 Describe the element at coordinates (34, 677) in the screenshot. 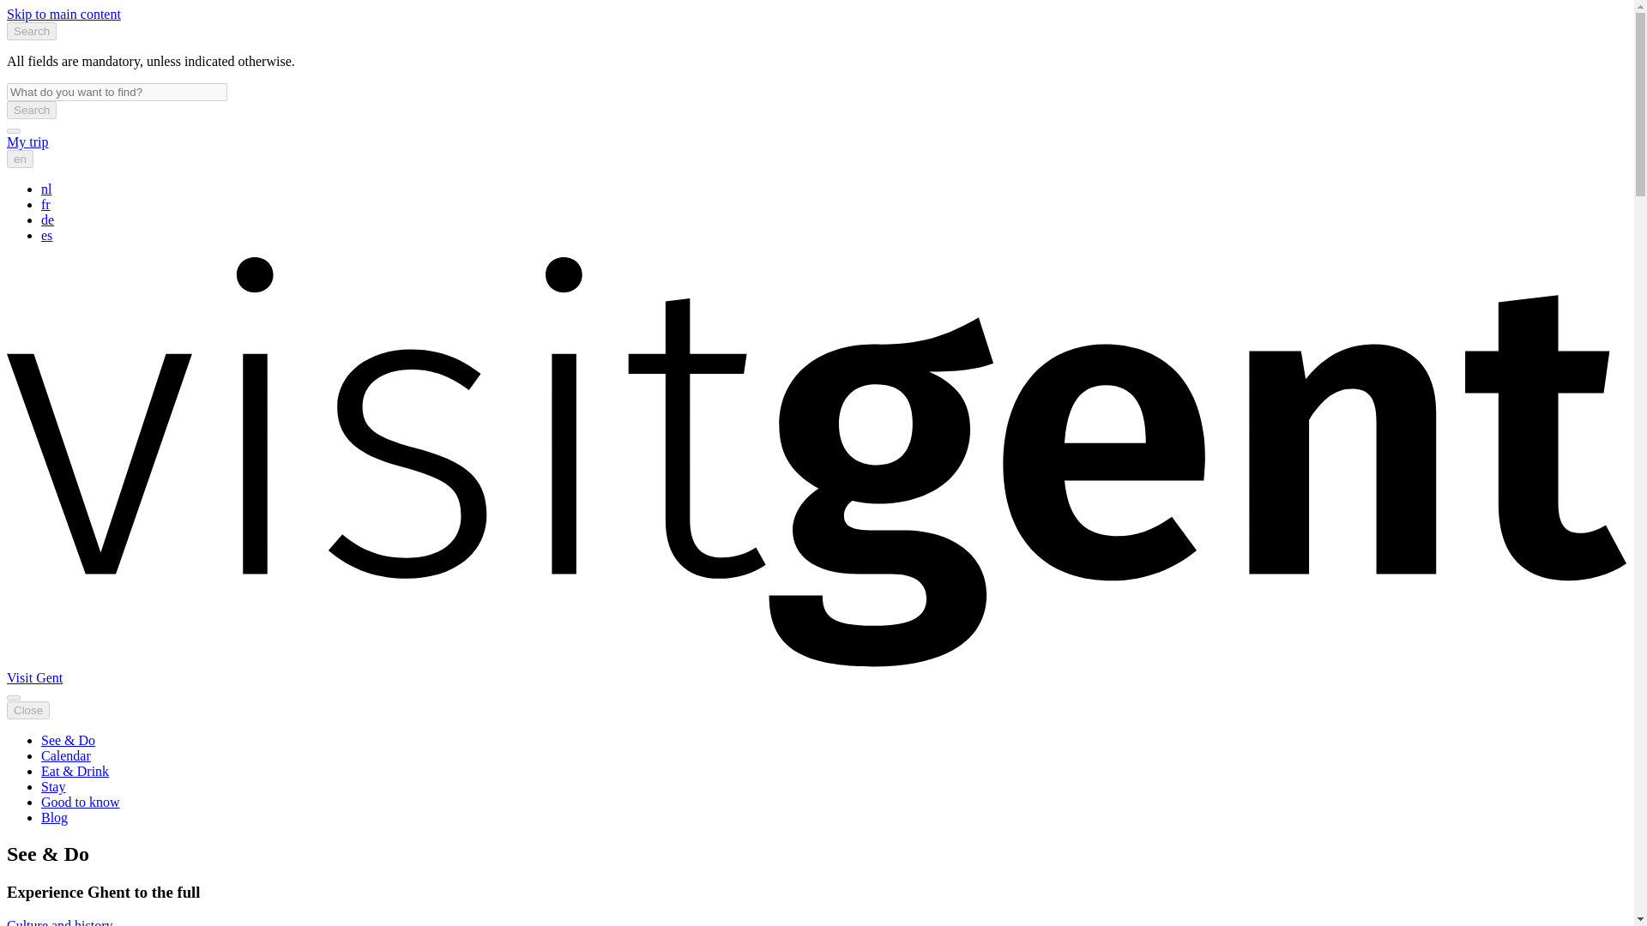

I see `Home` at that location.